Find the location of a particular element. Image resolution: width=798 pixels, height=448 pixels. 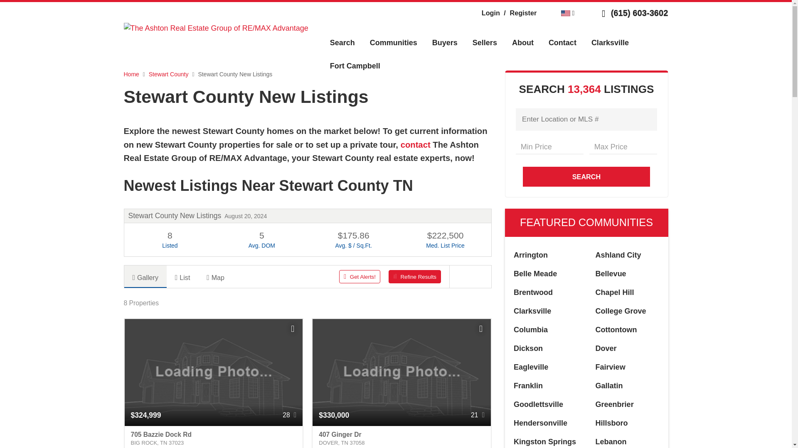

Sellers is located at coordinates (485, 42).